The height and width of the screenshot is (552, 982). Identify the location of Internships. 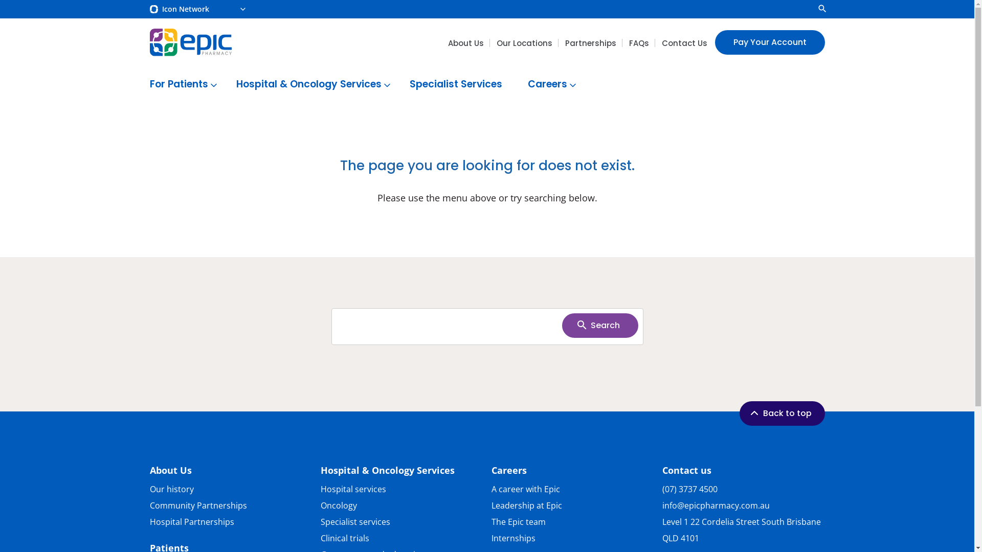
(572, 540).